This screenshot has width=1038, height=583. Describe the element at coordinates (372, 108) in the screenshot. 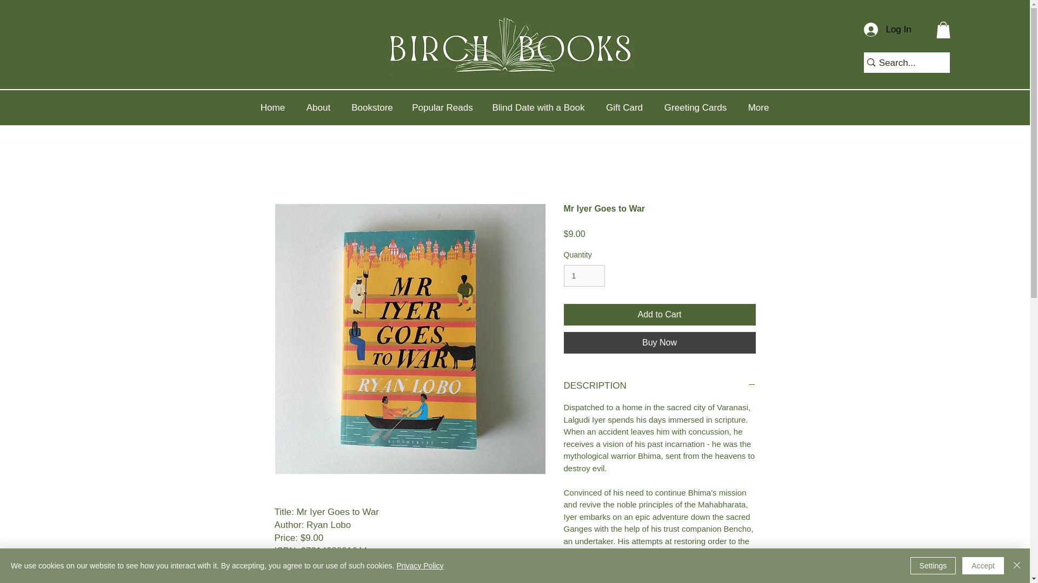

I see `Bookstore` at that location.